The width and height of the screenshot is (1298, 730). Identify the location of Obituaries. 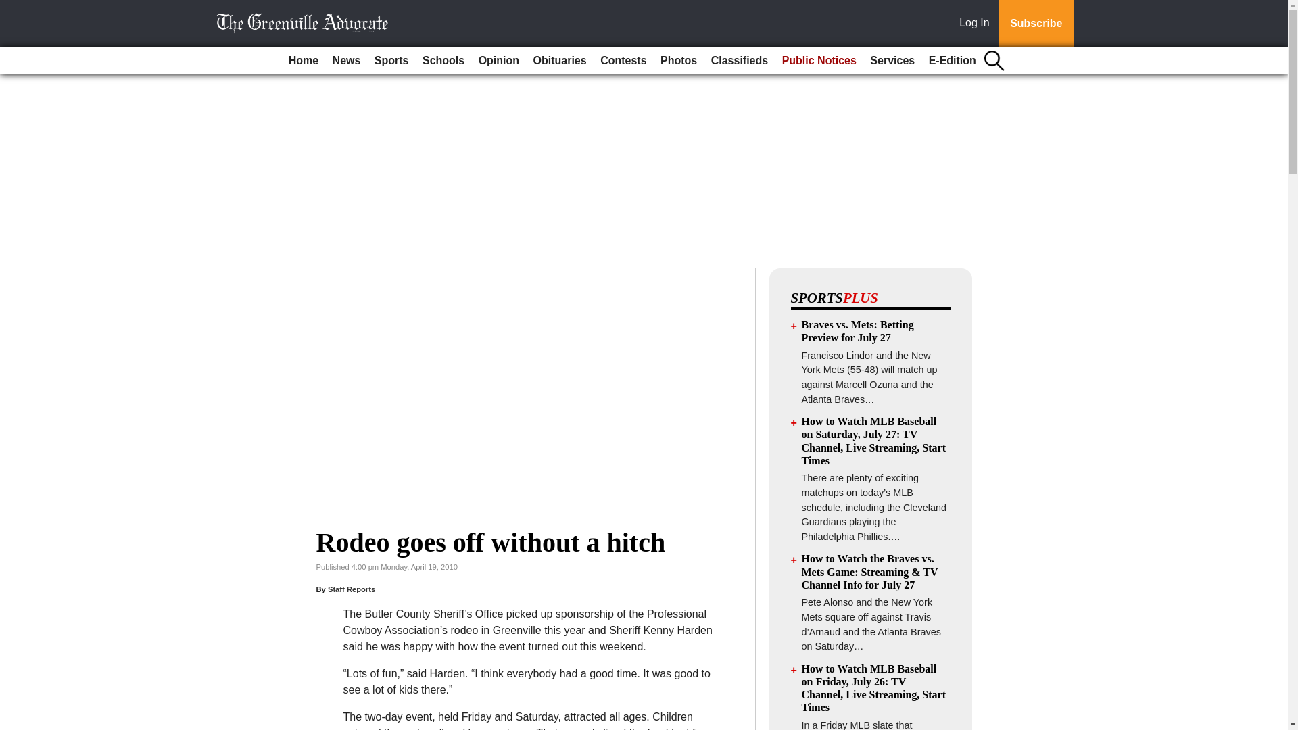
(560, 61).